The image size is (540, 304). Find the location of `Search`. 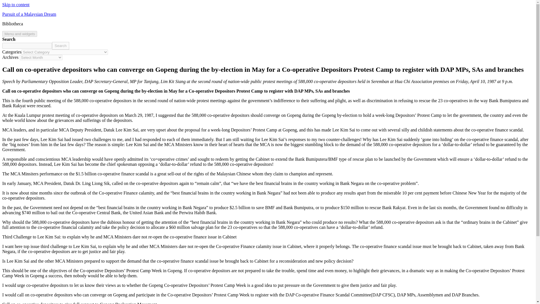

Search is located at coordinates (60, 46).